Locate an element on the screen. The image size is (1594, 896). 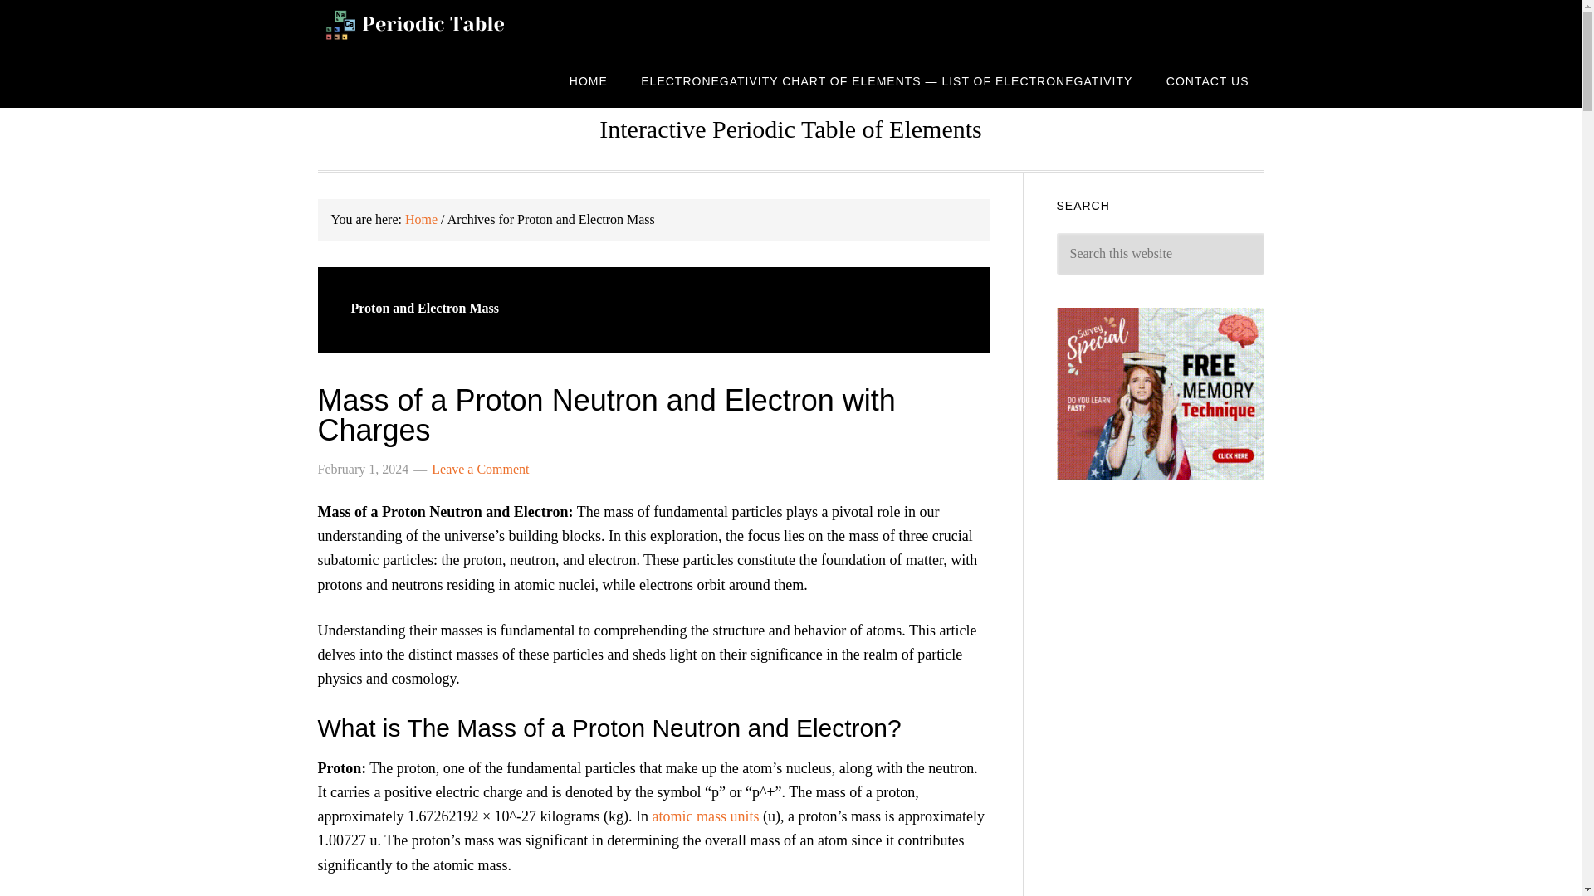
DYNAMIC PERIODIC TABLE OF ELEMENTS AND CHEMISTRY is located at coordinates (450, 27).